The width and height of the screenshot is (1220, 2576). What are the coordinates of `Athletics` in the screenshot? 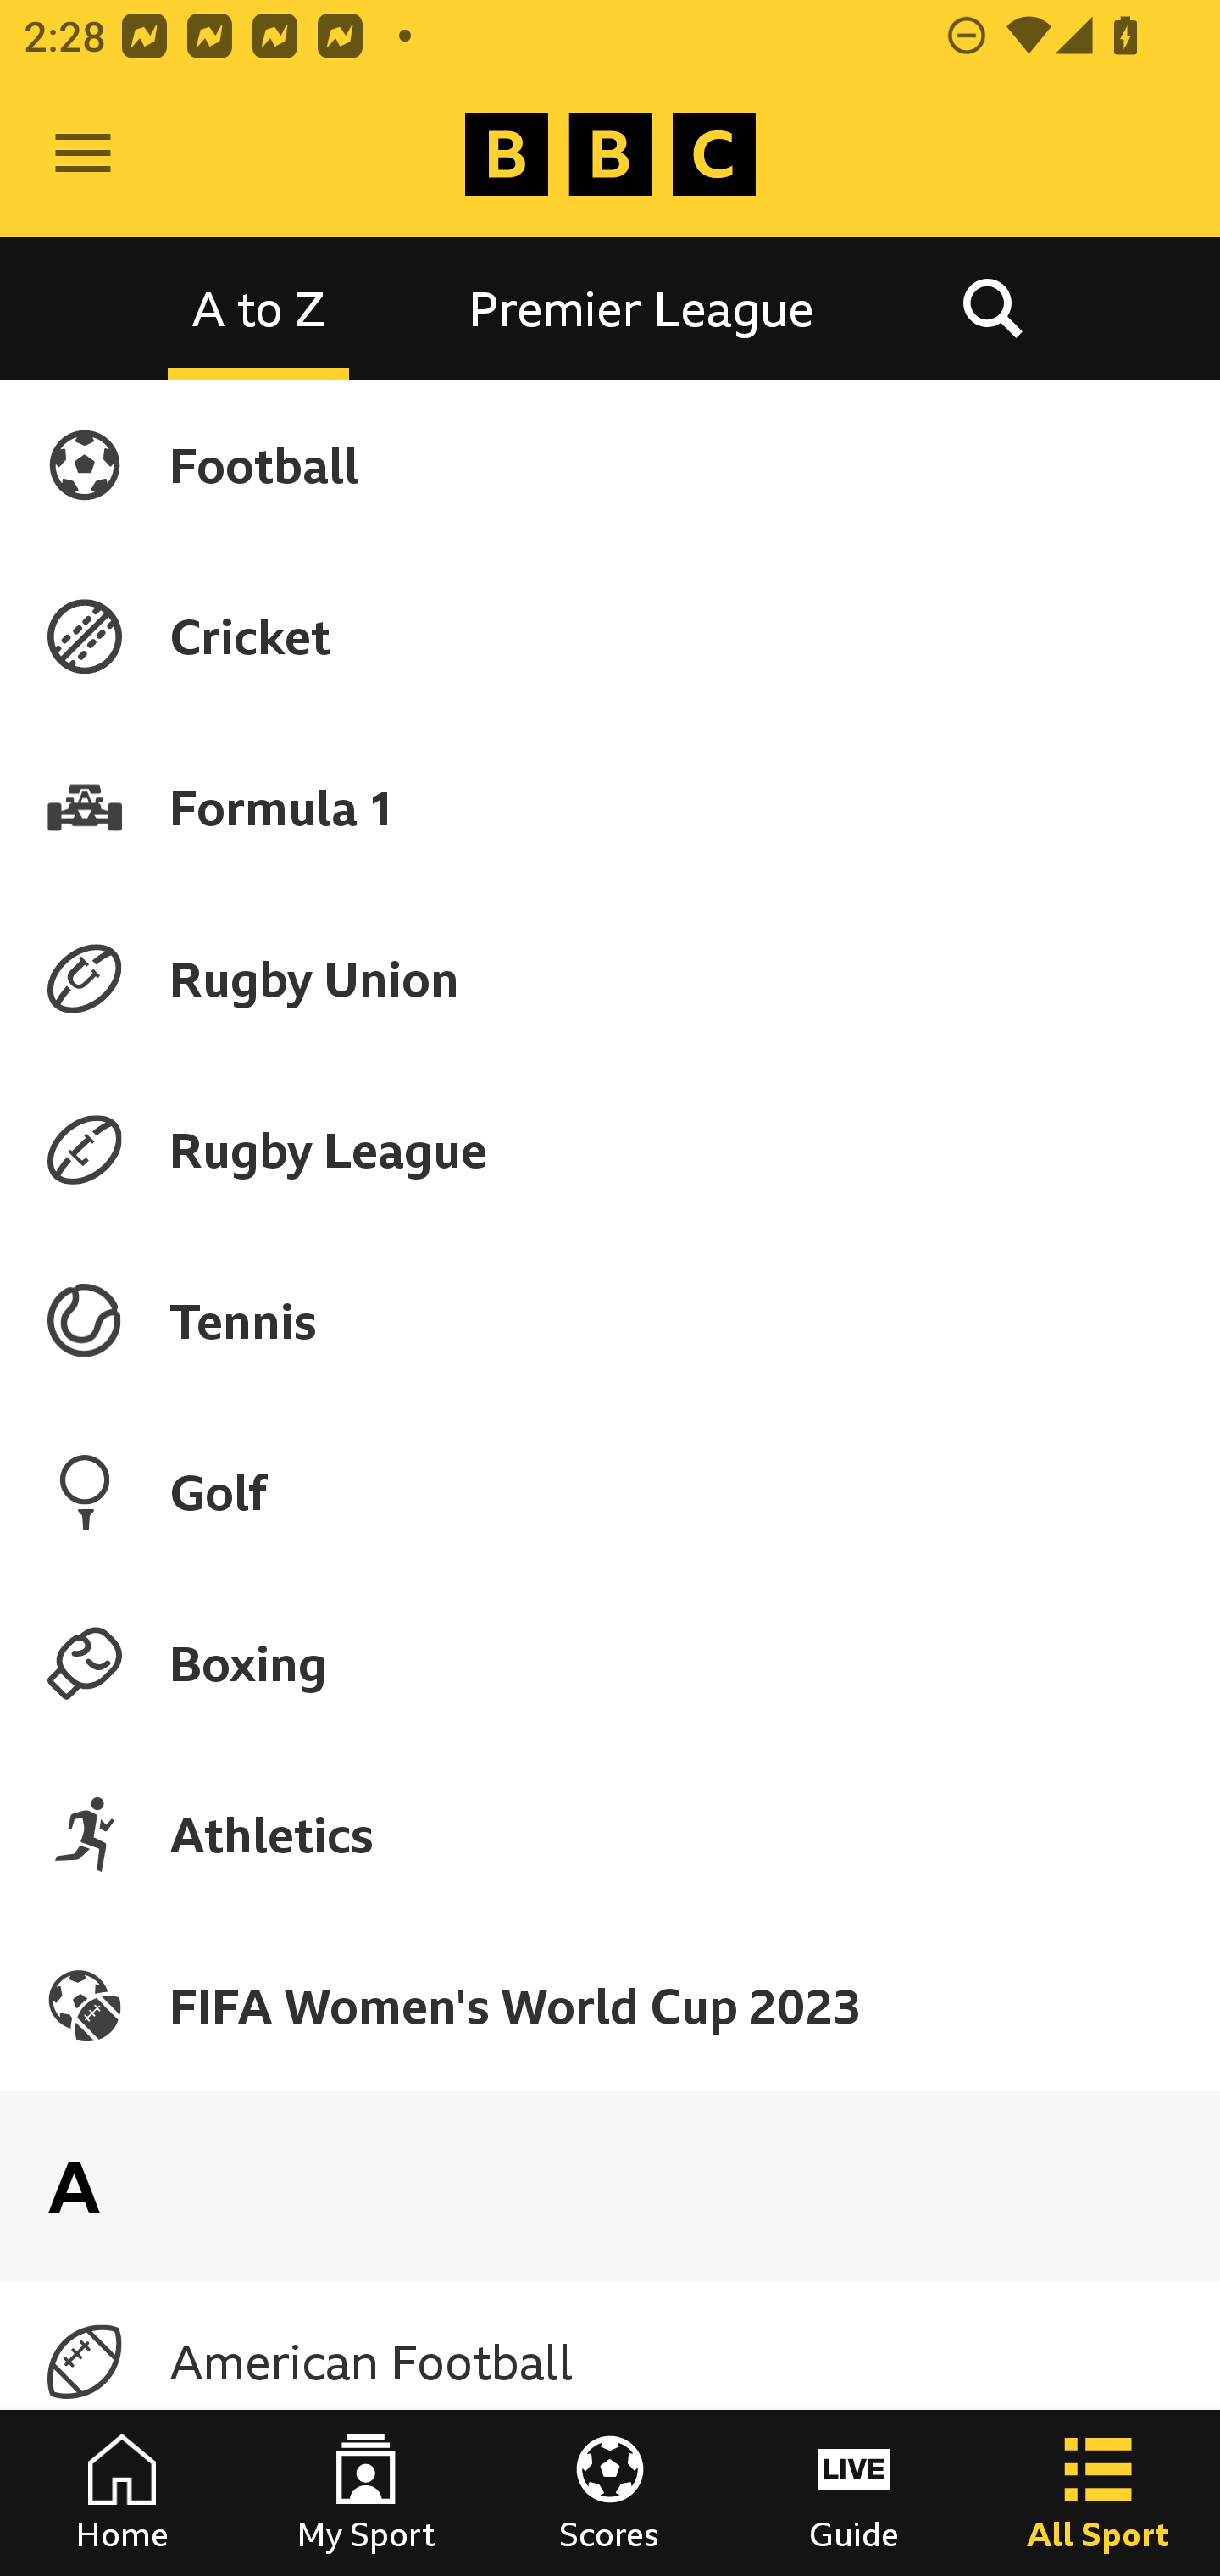 It's located at (610, 1834).